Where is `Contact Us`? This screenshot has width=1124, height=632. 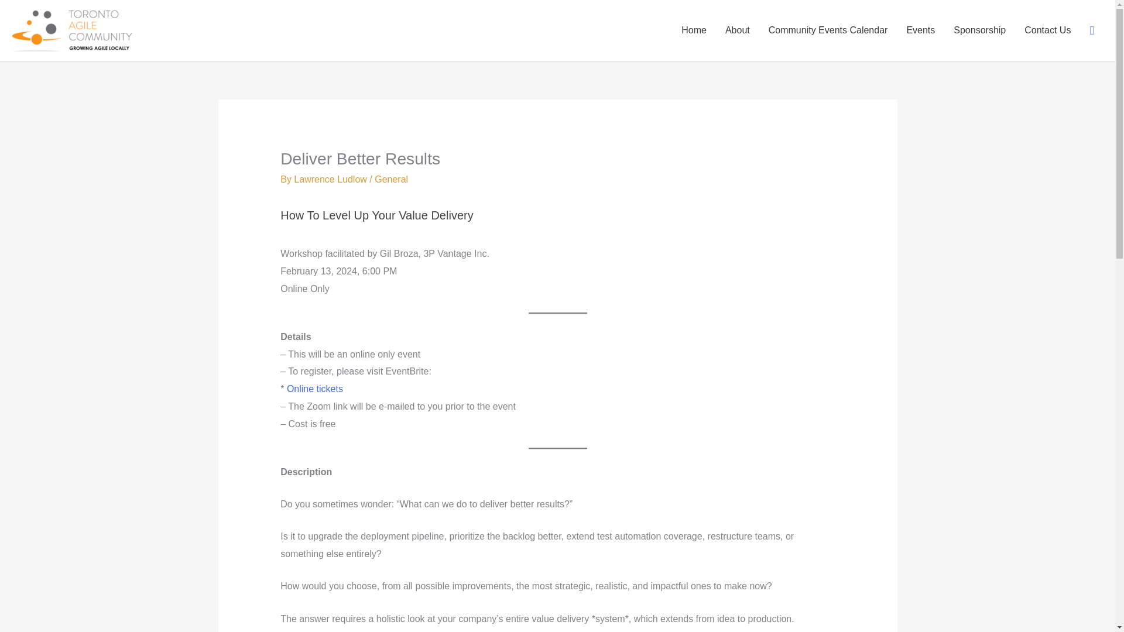
Contact Us is located at coordinates (1047, 30).